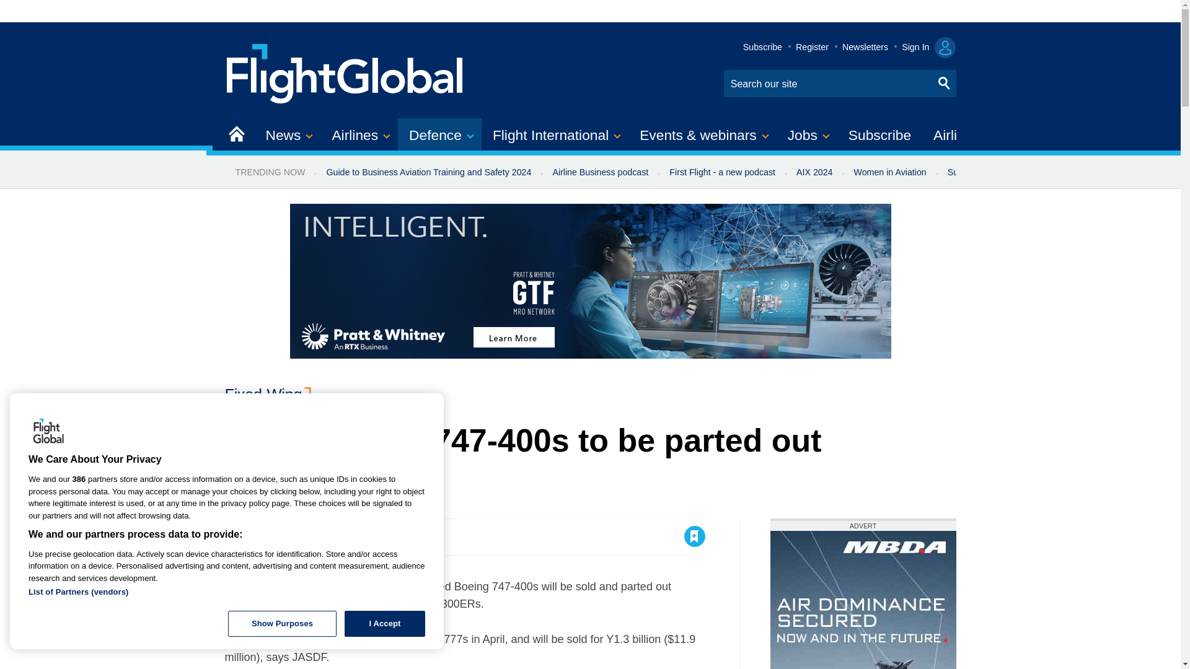 The image size is (1190, 669). Describe the element at coordinates (863, 600) in the screenshot. I see `3rd party ad content` at that location.